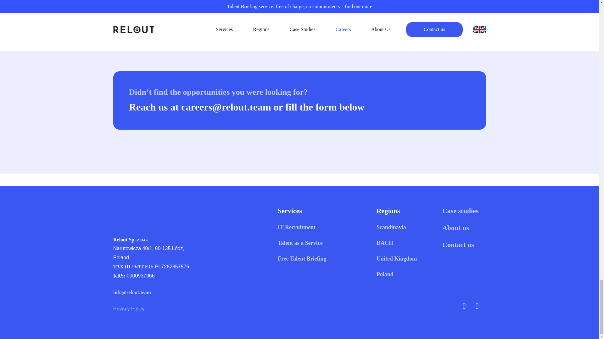 This screenshot has height=339, width=604. I want to click on Scandinavia, so click(391, 227).